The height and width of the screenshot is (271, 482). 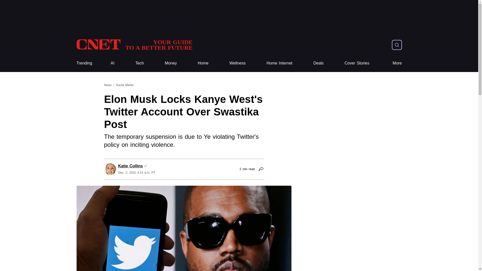 What do you see at coordinates (140, 63) in the screenshot?
I see `Tech` at bounding box center [140, 63].